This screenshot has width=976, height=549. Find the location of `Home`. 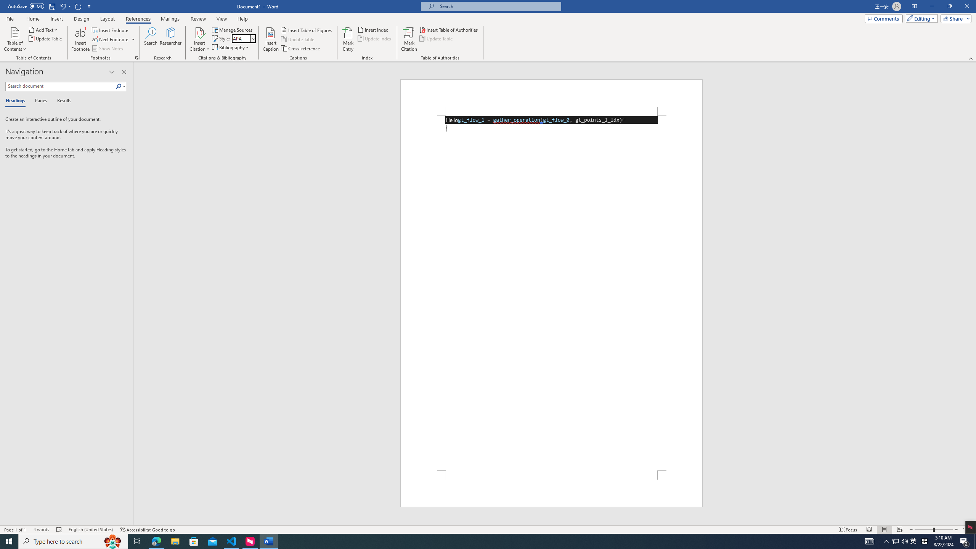

Home is located at coordinates (32, 19).